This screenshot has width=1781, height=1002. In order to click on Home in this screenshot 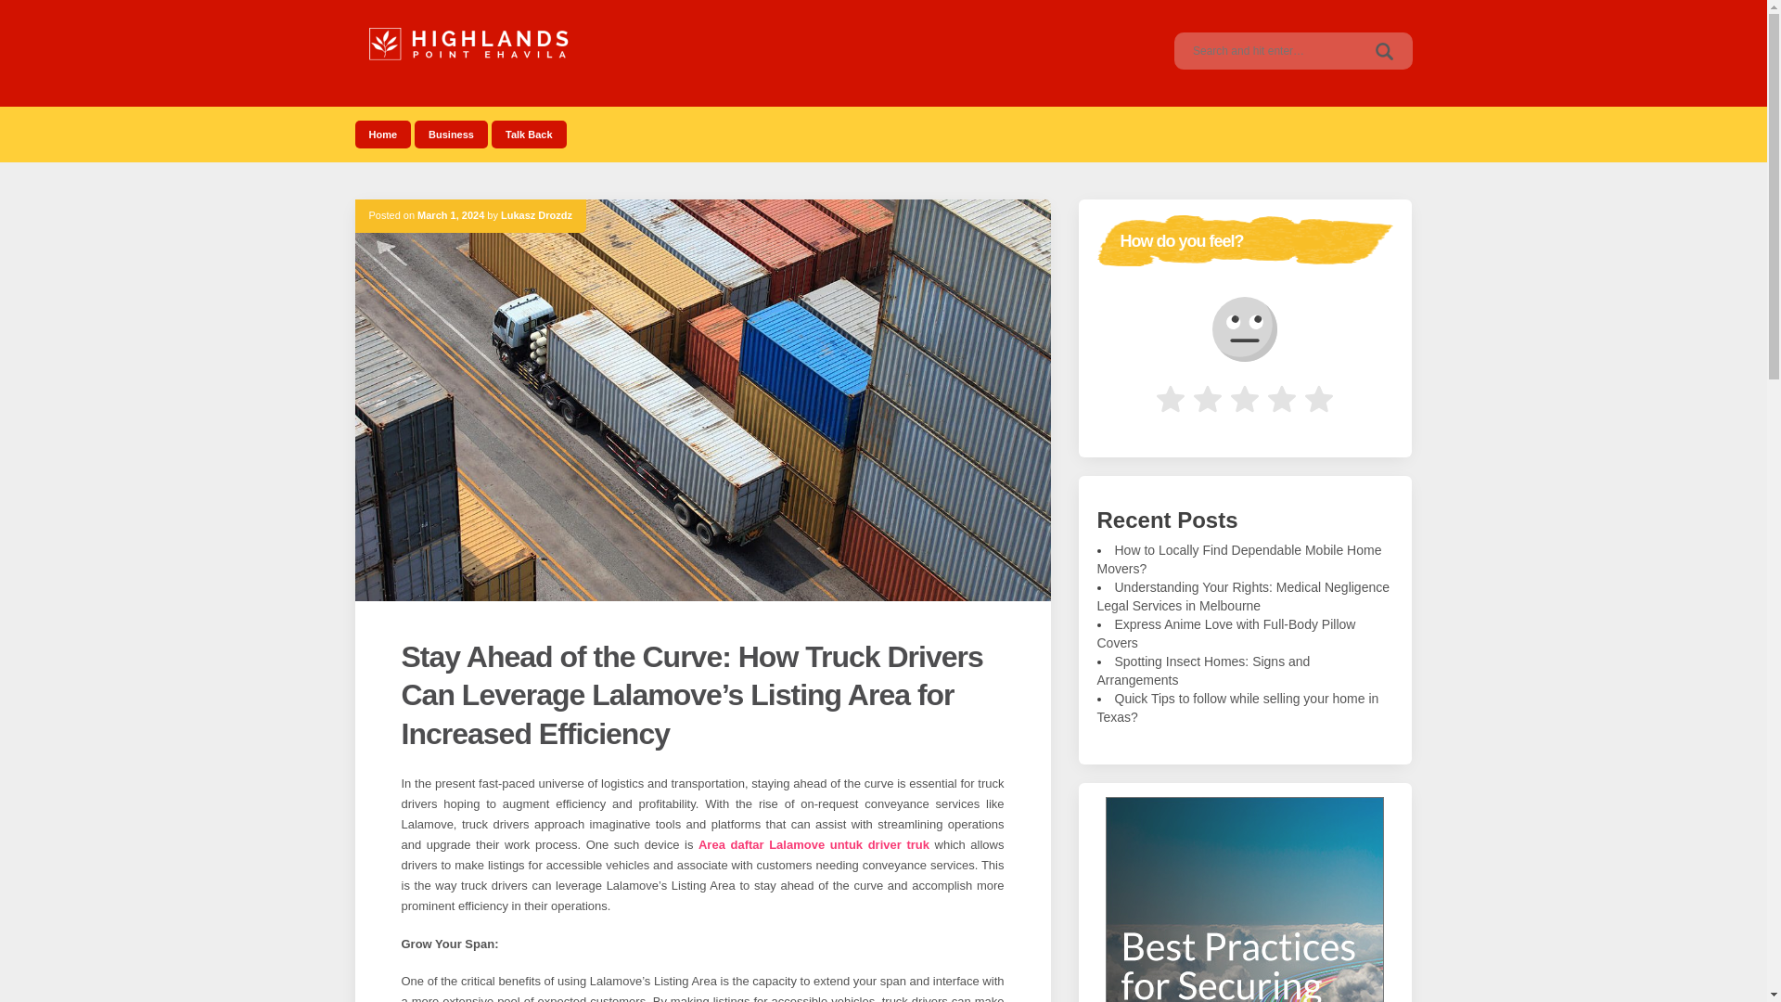, I will do `click(382, 134)`.